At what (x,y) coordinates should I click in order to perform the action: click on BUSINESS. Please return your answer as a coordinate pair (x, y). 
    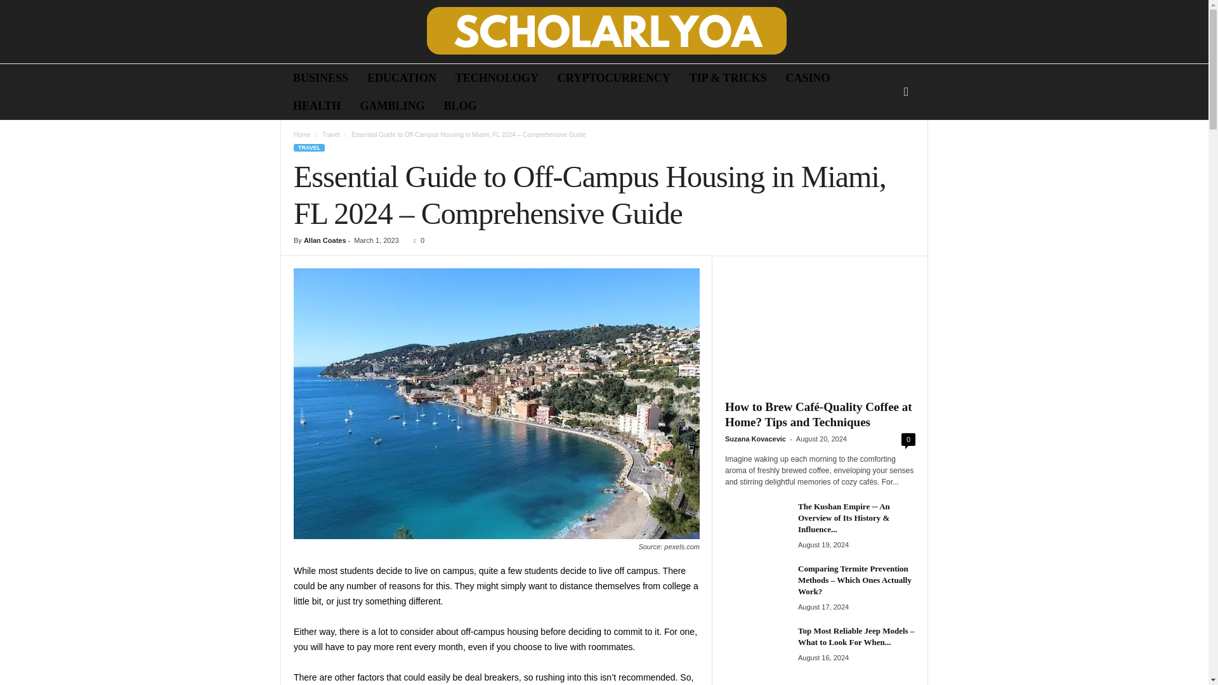
    Looking at the image, I should click on (321, 77).